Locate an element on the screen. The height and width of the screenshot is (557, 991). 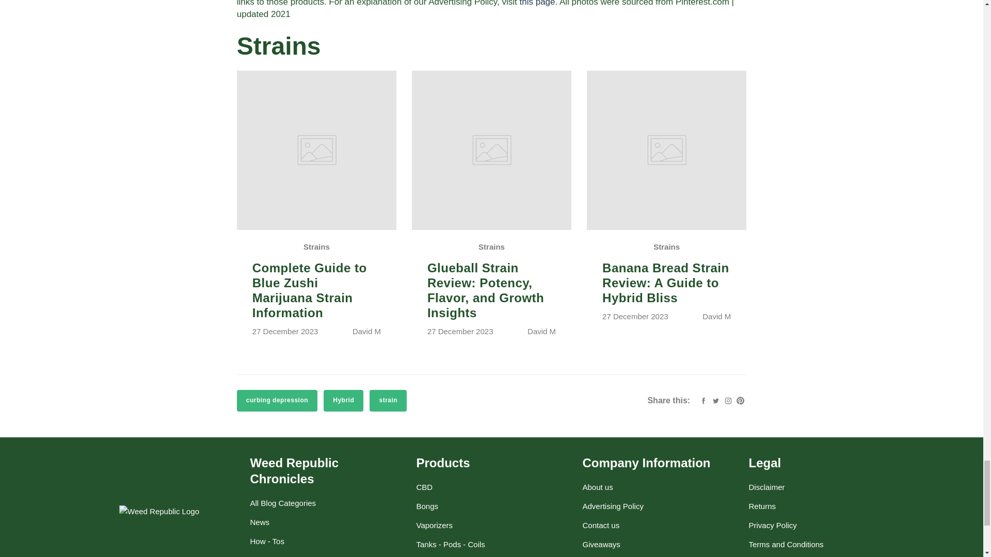
Narrow search to articles also having tag curbing depression is located at coordinates (277, 401).